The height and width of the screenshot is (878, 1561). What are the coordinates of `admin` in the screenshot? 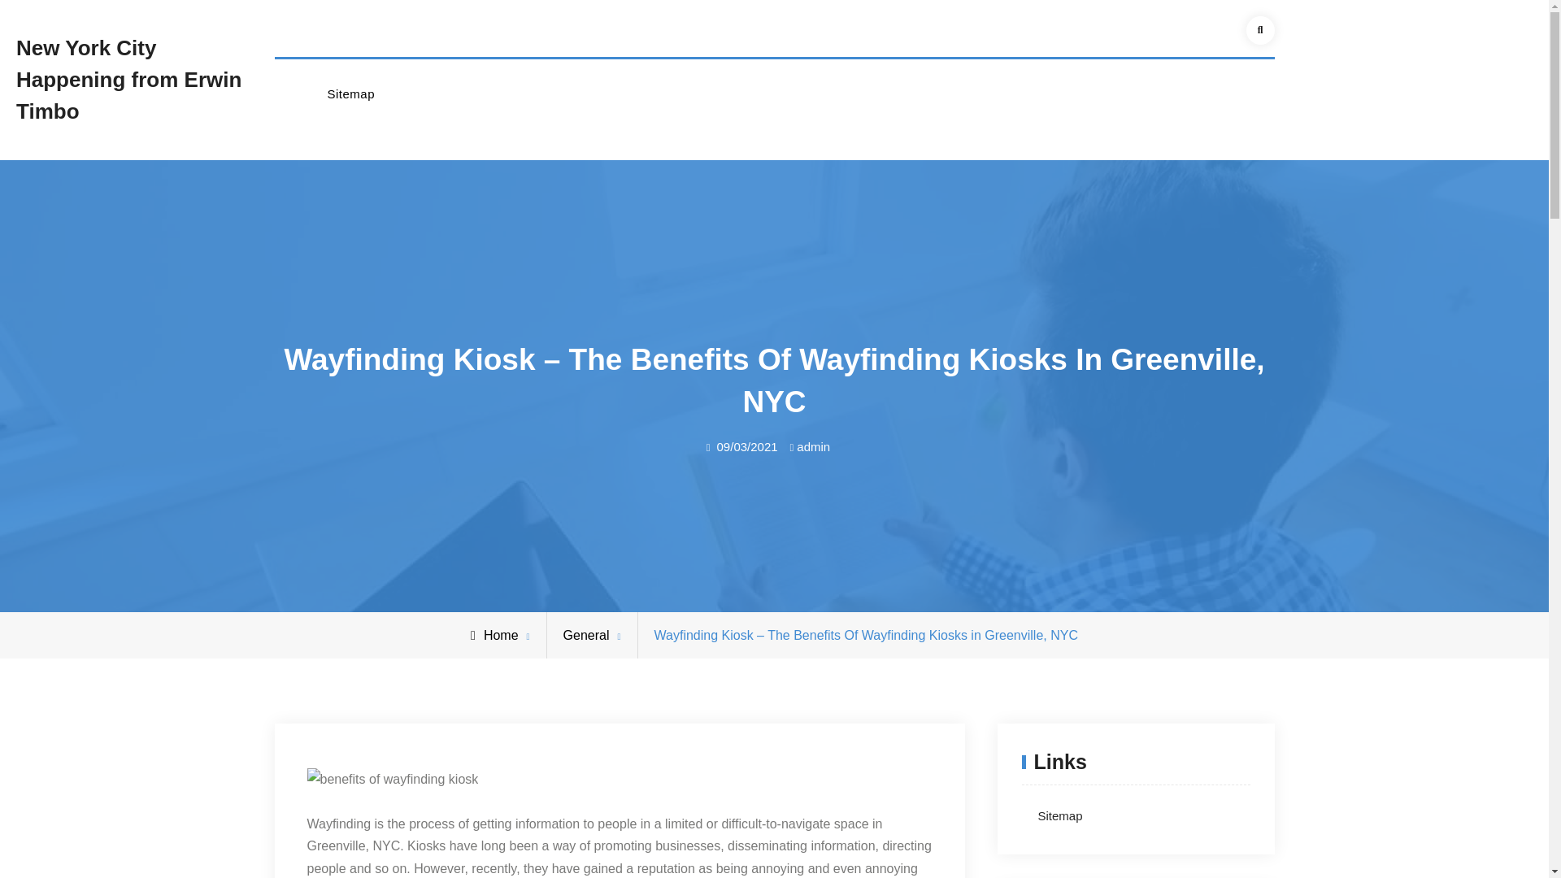 It's located at (813, 447).